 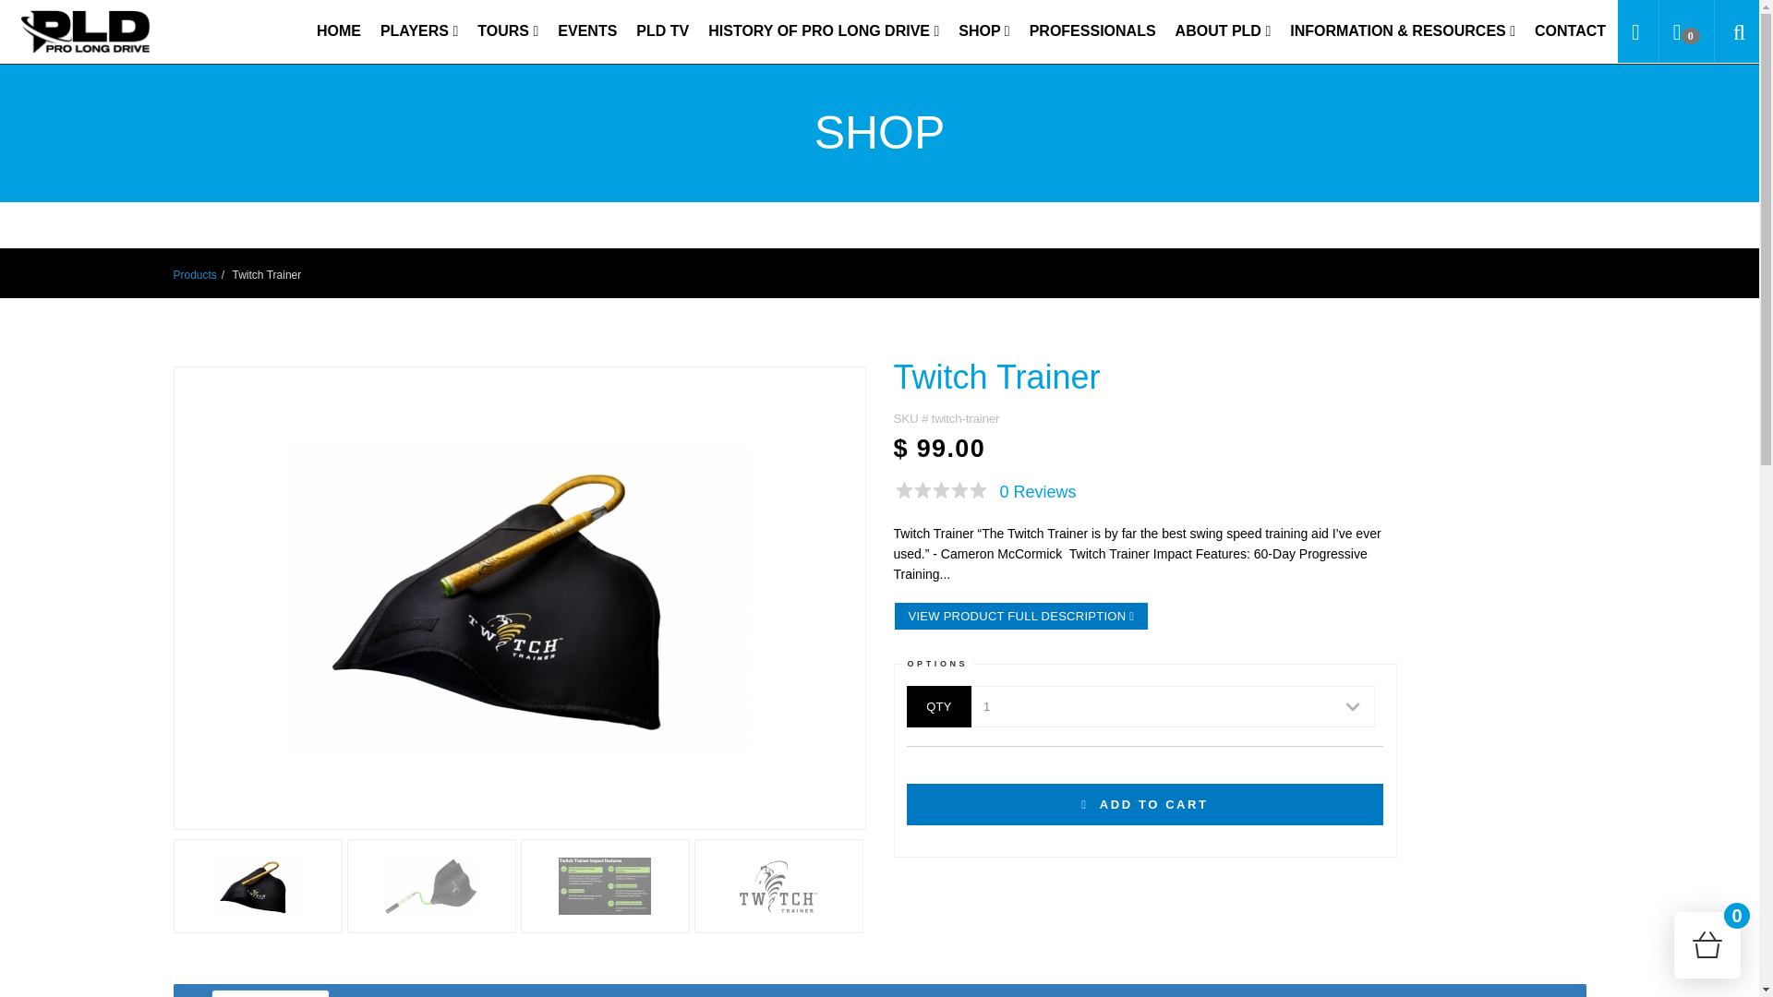 What do you see at coordinates (1092, 31) in the screenshot?
I see `PROFESSIONALS` at bounding box center [1092, 31].